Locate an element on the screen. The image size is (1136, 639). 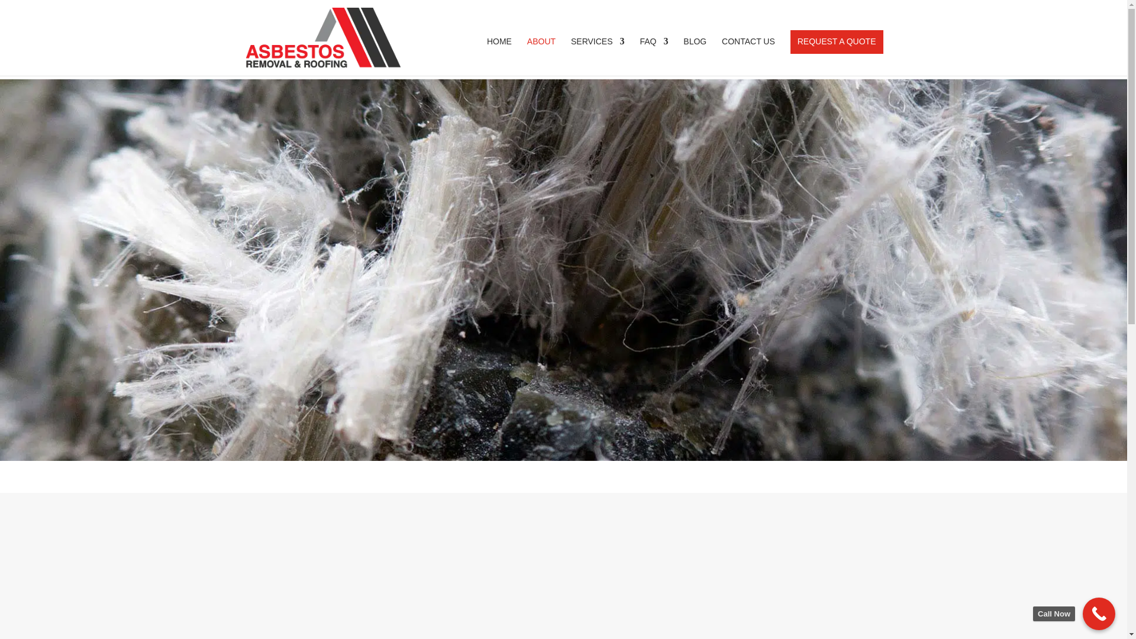
SERVICES is located at coordinates (598, 56).